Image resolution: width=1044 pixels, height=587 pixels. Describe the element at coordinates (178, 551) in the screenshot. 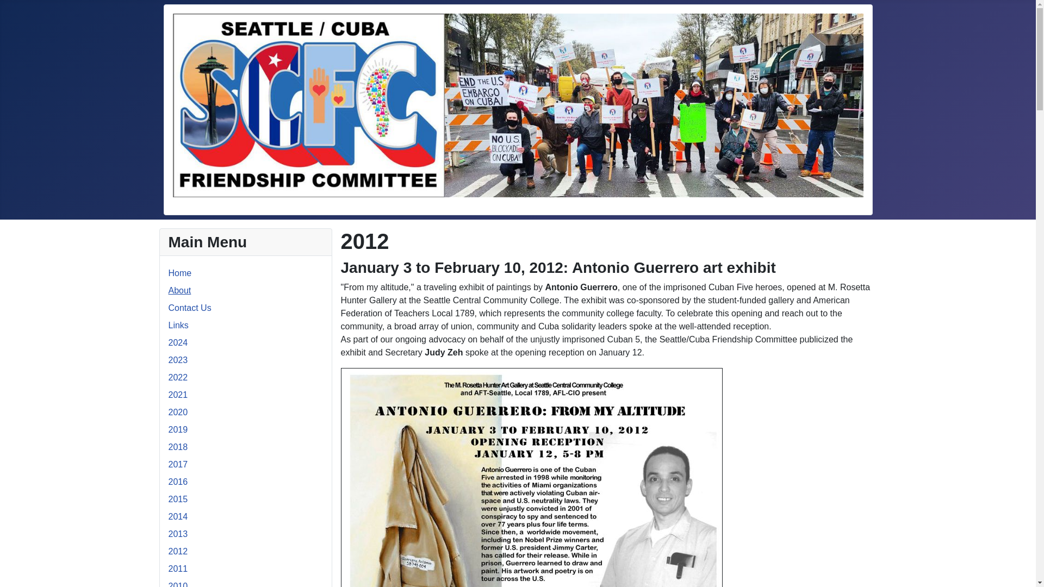

I see `2012` at that location.